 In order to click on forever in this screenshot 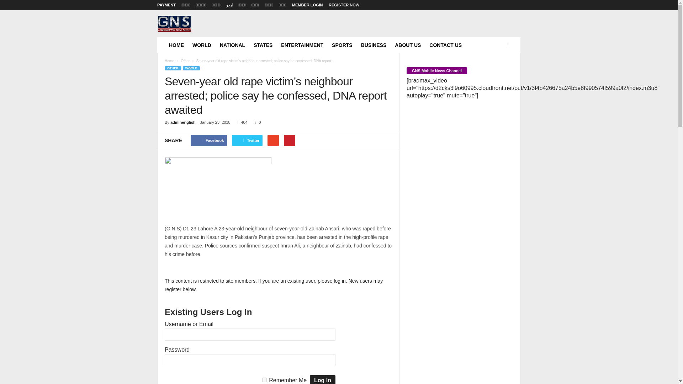, I will do `click(265, 380)`.